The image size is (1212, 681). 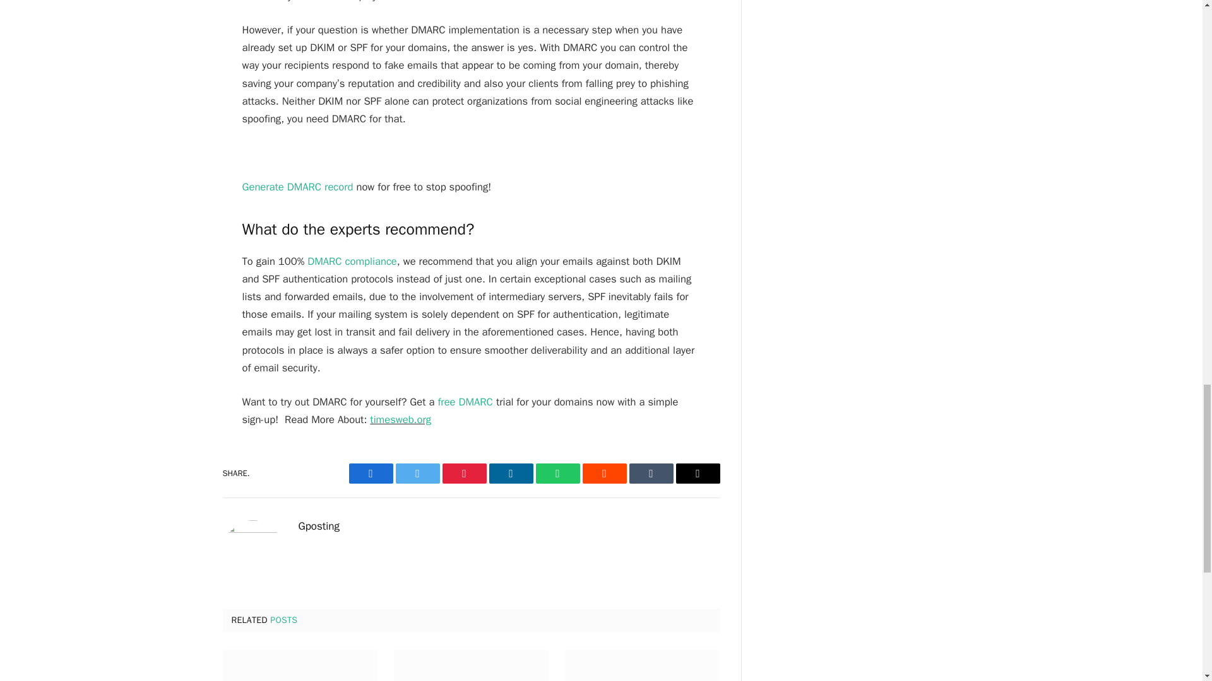 What do you see at coordinates (371, 473) in the screenshot?
I see `Share on Facebook` at bounding box center [371, 473].